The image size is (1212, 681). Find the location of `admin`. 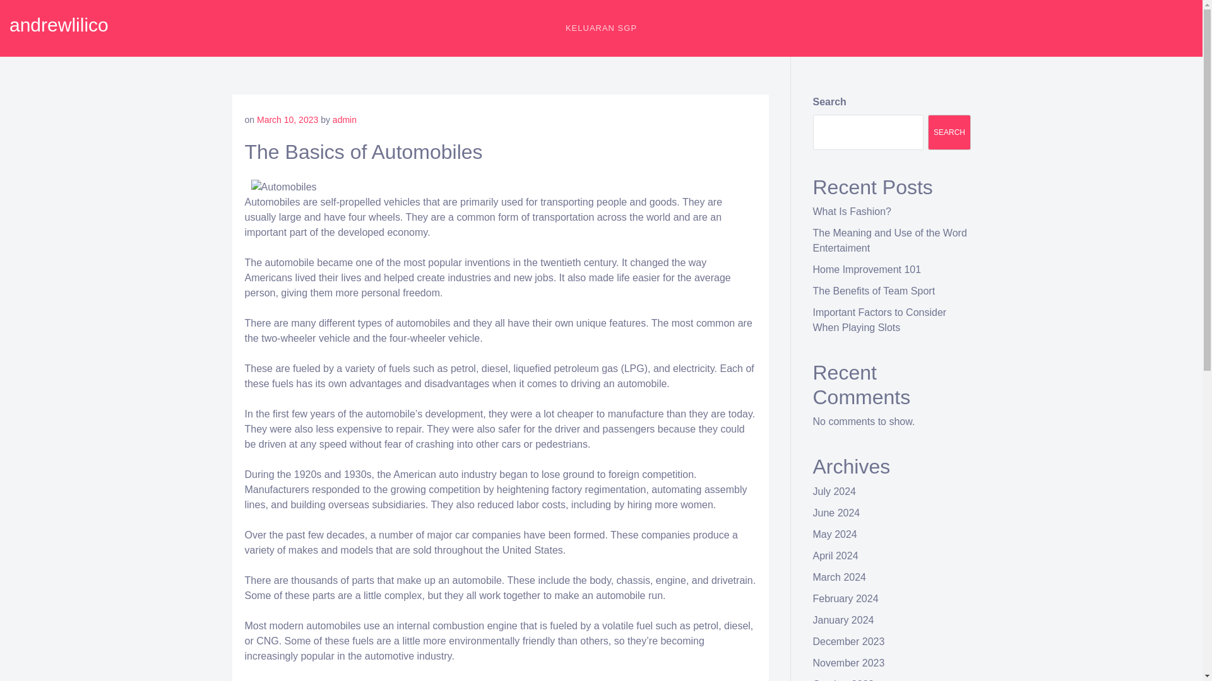

admin is located at coordinates (344, 120).